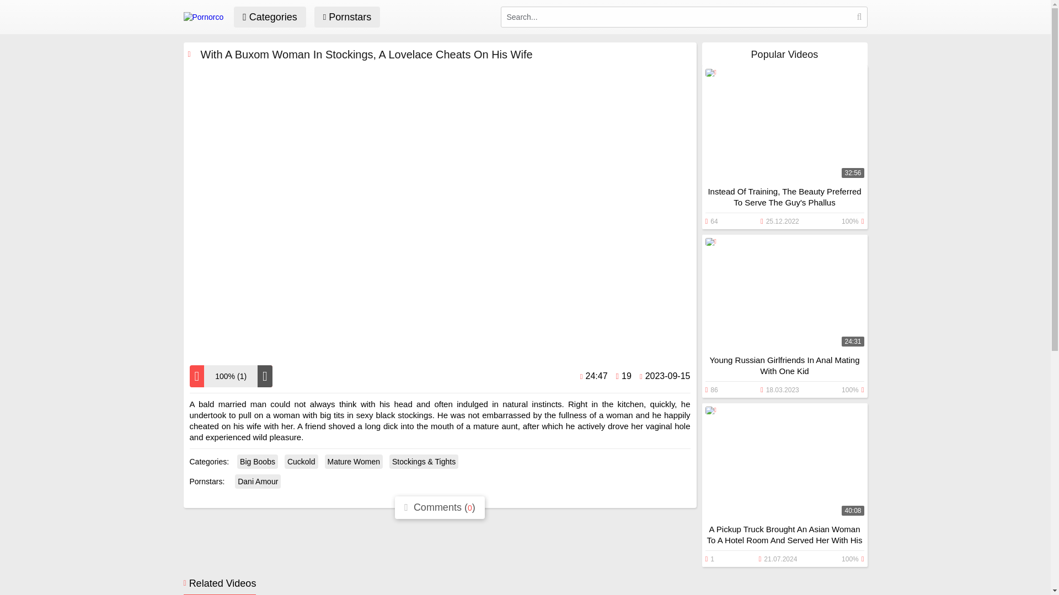 The image size is (1059, 595). Describe the element at coordinates (347, 17) in the screenshot. I see `Pornstars` at that location.